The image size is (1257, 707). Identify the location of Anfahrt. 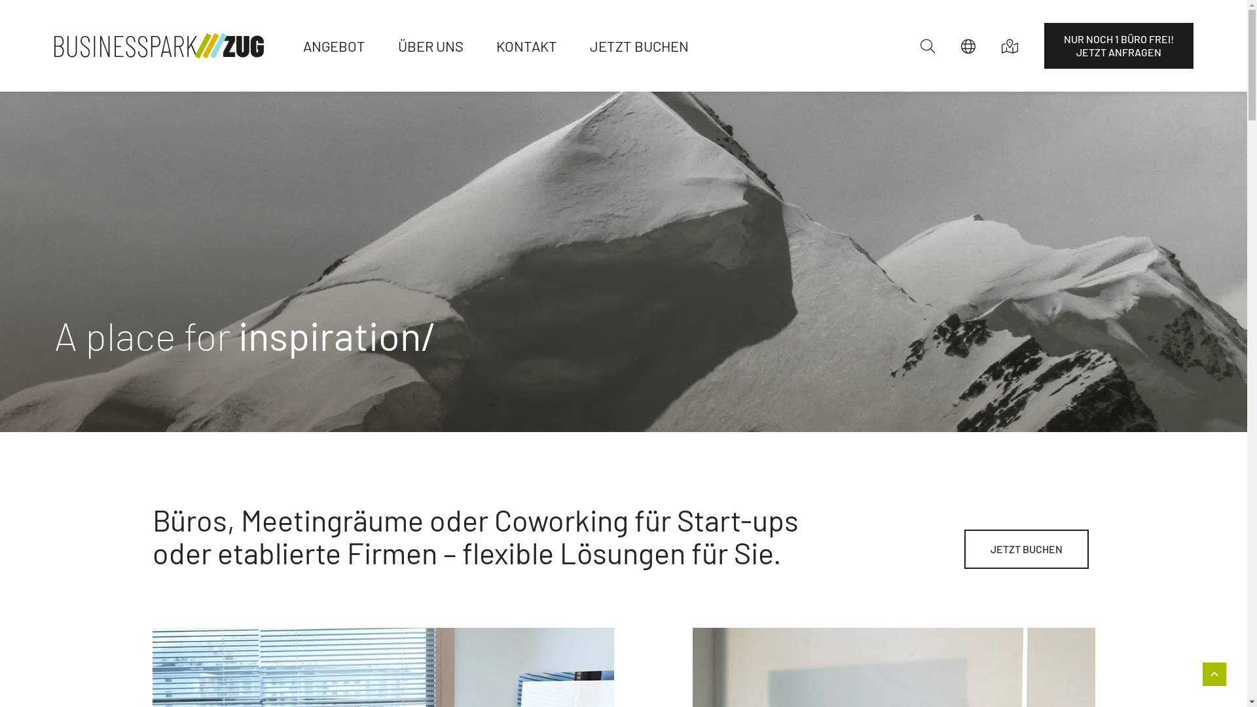
(1010, 46).